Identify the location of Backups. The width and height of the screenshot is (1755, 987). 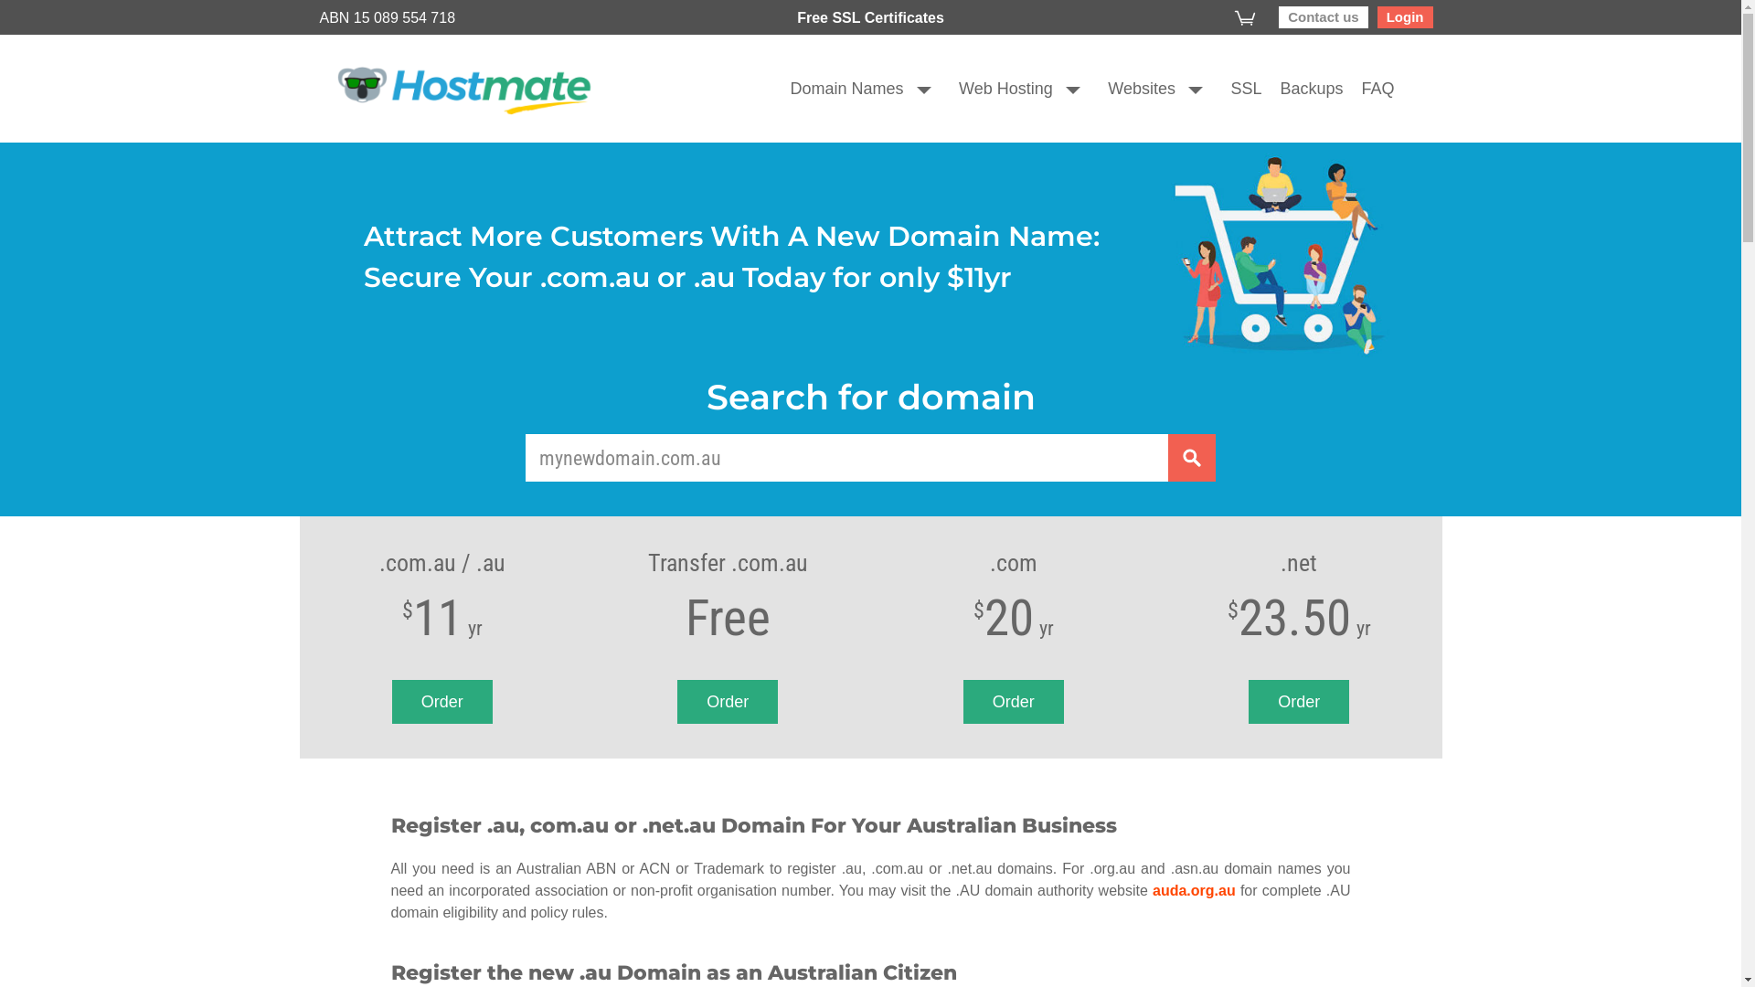
(1302, 88).